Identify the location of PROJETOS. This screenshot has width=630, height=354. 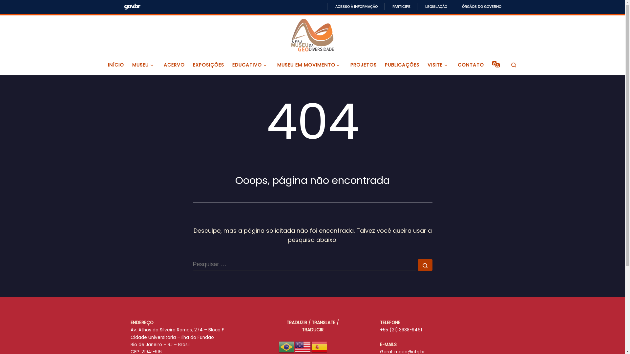
(364, 65).